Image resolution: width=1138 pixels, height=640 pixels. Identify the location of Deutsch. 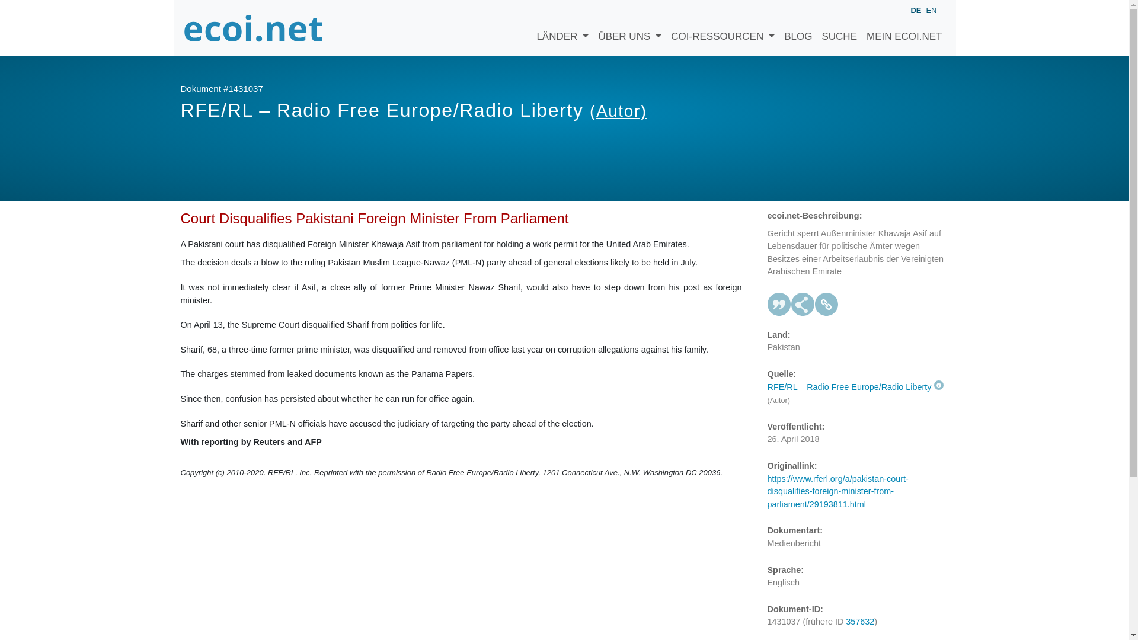
(915, 11).